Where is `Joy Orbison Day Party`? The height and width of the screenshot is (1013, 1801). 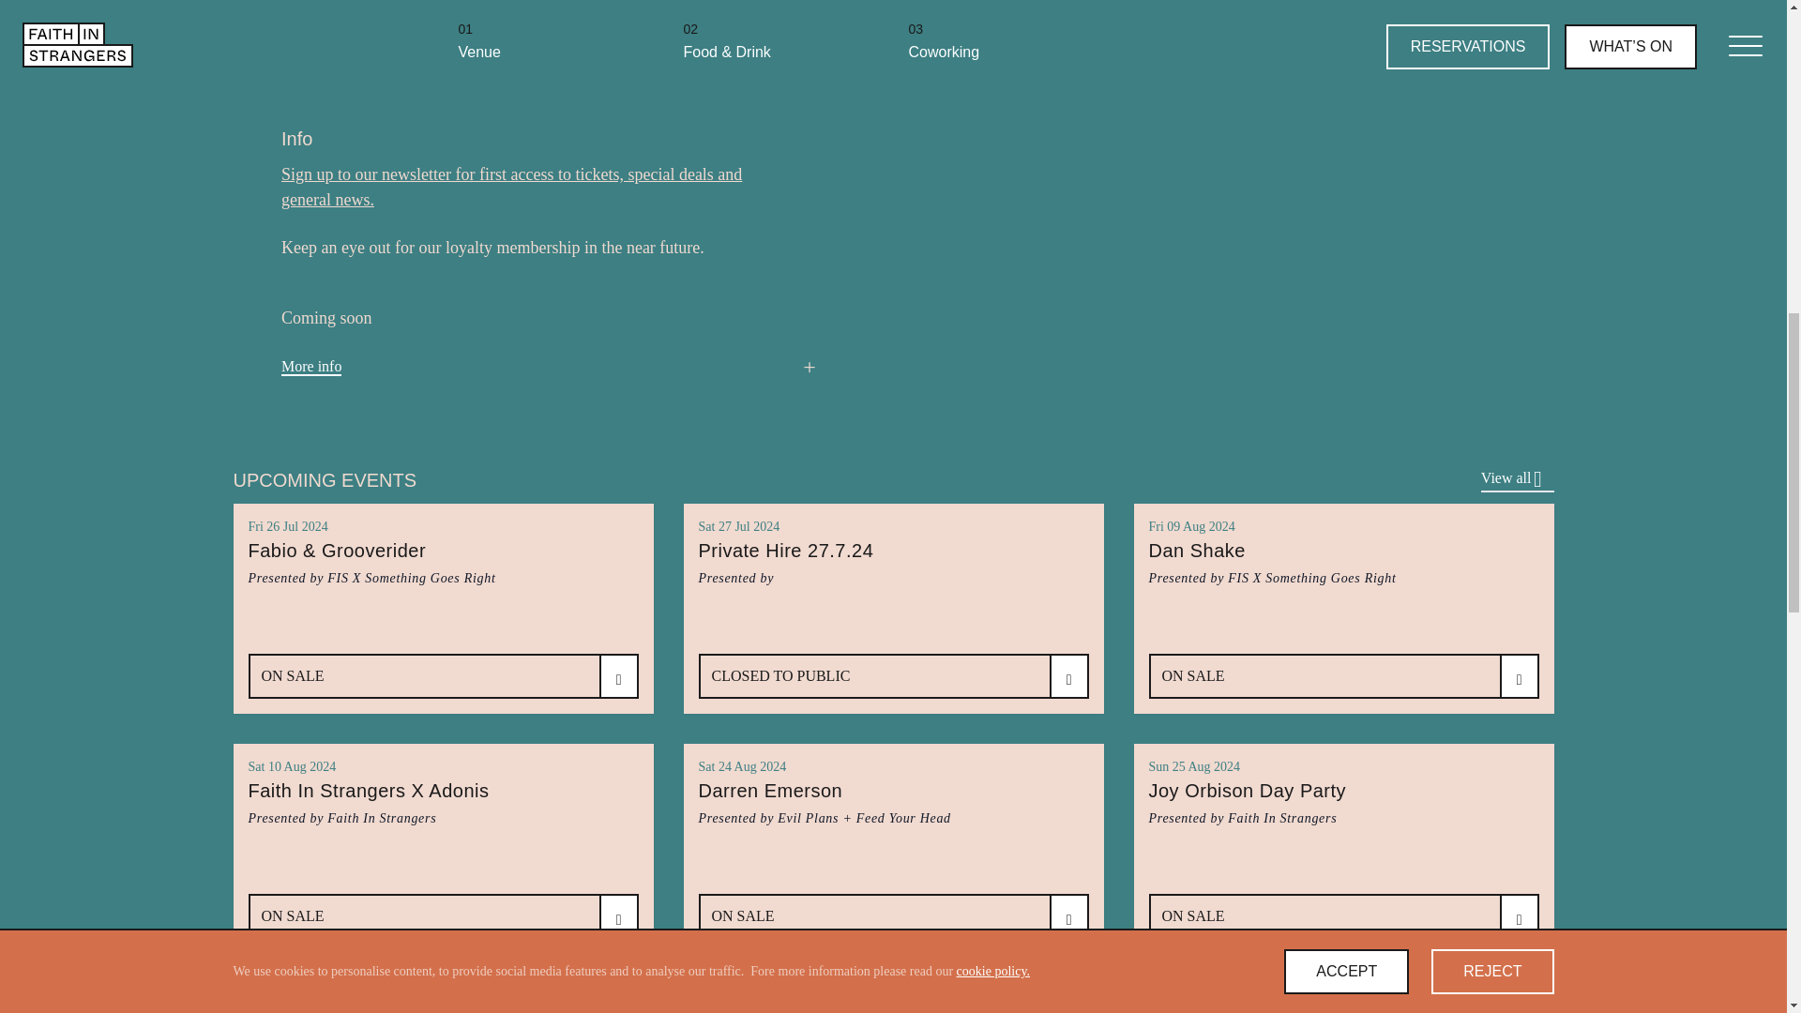 Joy Orbison Day Party is located at coordinates (1343, 803).